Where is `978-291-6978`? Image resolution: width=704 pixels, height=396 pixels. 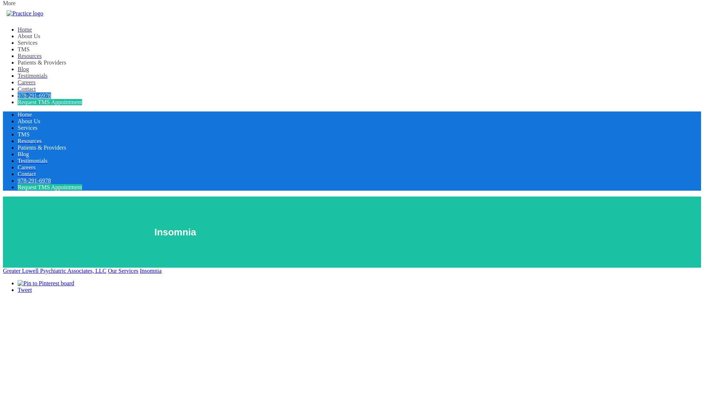
978-291-6978 is located at coordinates (34, 95).